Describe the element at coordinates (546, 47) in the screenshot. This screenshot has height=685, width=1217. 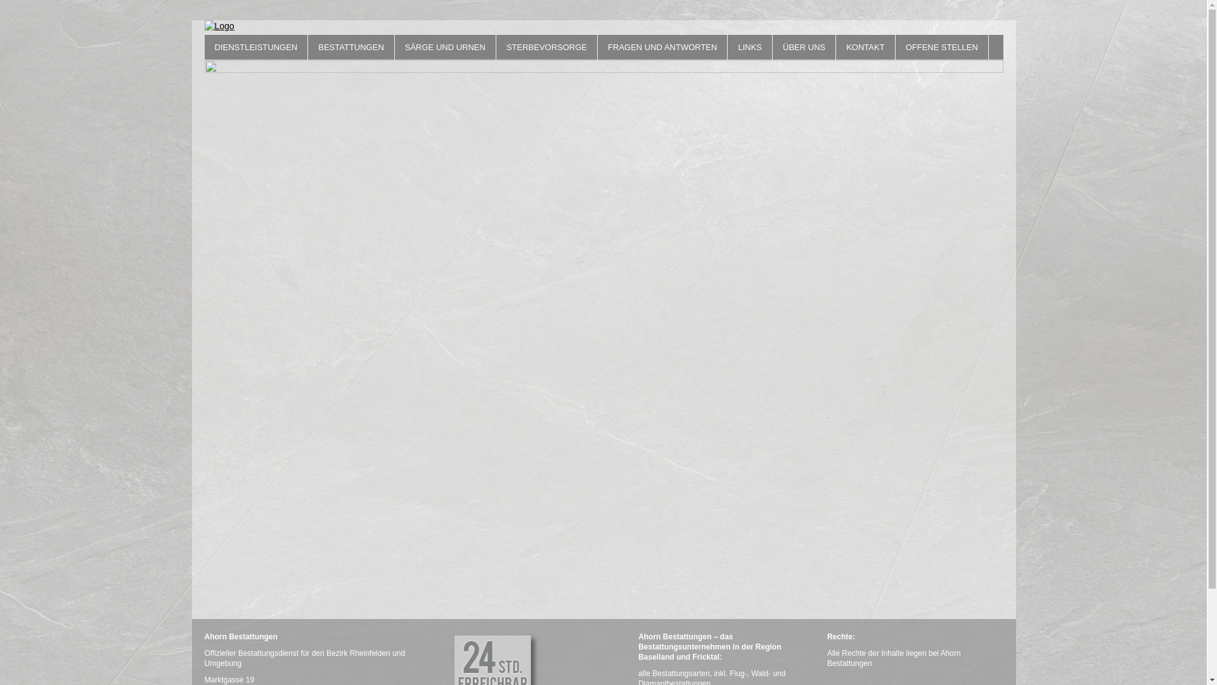
I see `STERBEVORSORGE` at that location.